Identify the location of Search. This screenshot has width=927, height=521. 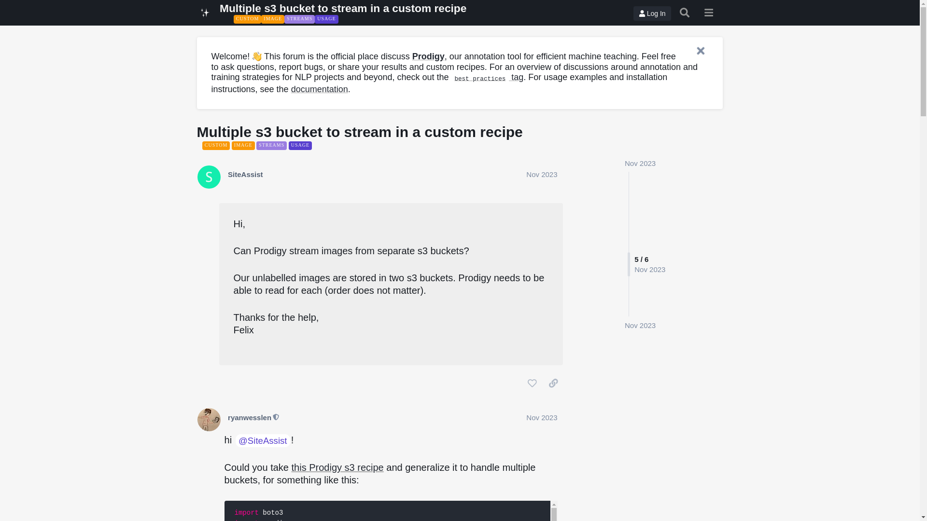
(685, 13).